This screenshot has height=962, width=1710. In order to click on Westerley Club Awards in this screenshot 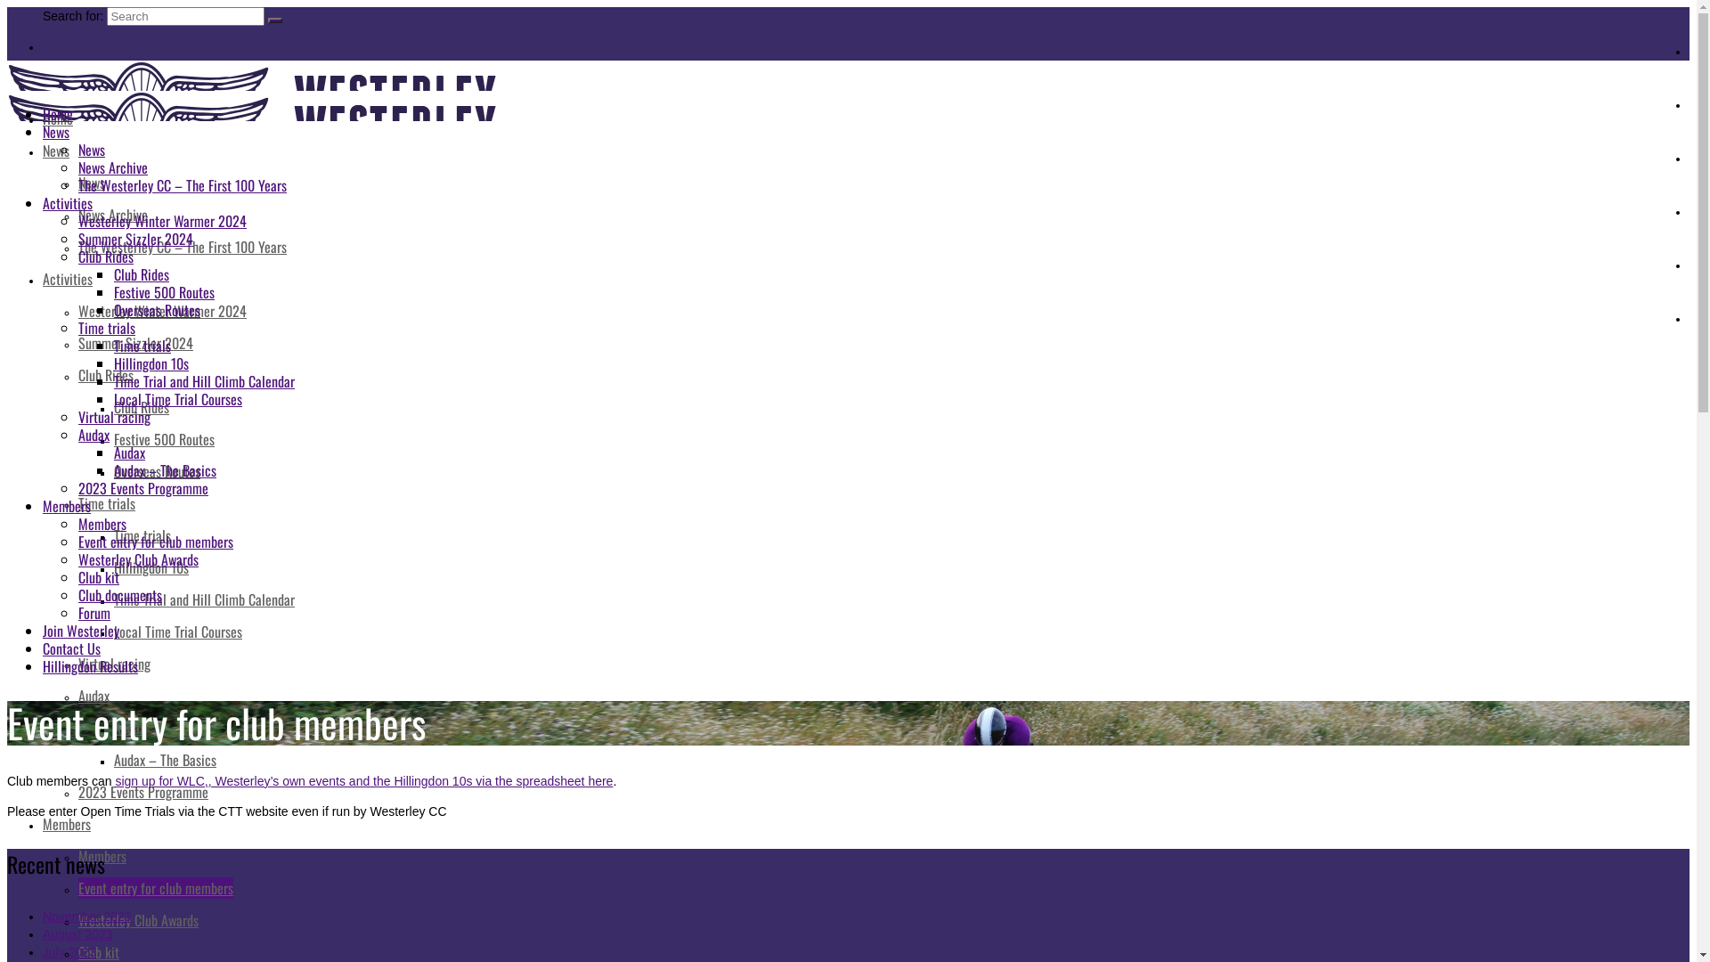, I will do `click(139, 559)`.